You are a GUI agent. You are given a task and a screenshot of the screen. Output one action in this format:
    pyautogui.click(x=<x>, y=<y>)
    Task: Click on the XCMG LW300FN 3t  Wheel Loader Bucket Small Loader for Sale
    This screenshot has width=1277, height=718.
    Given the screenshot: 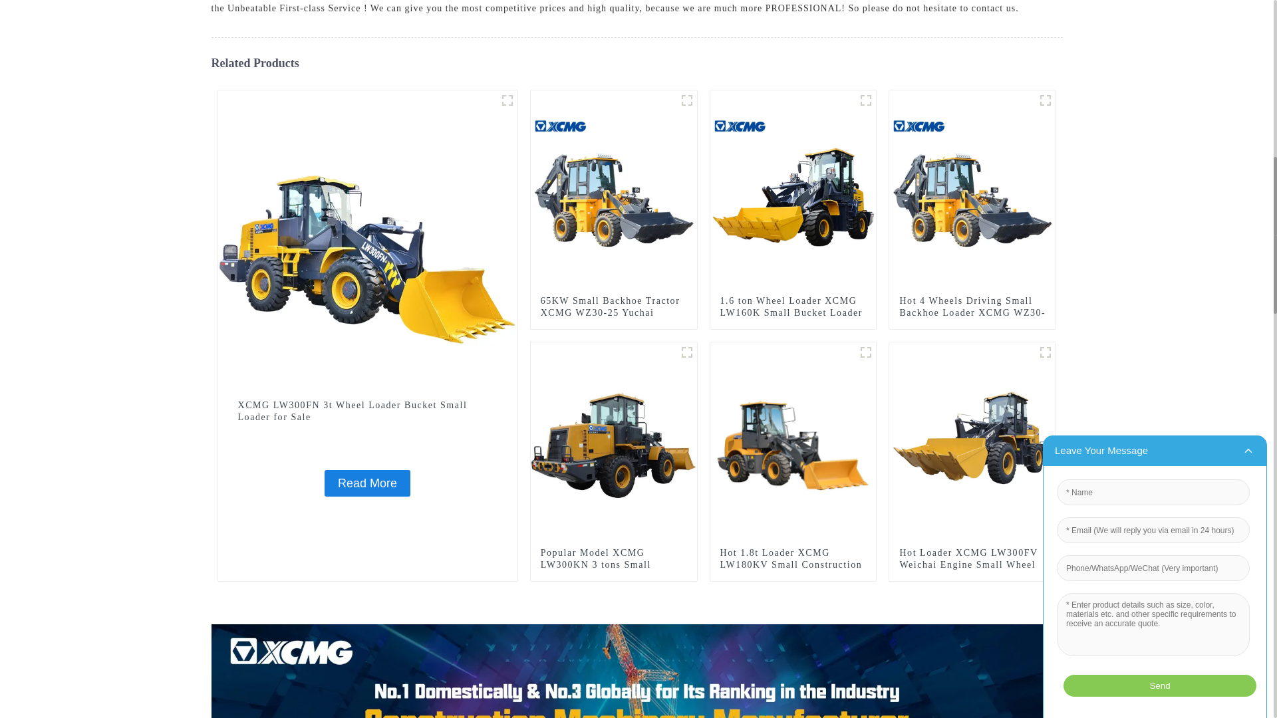 What is the action you would take?
    pyautogui.click(x=367, y=483)
    